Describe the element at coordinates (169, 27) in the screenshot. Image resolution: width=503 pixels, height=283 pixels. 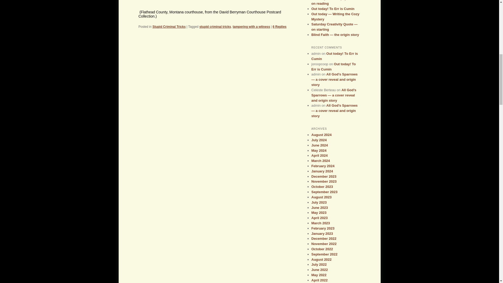
I see `Stupid Criminal Tricks` at that location.